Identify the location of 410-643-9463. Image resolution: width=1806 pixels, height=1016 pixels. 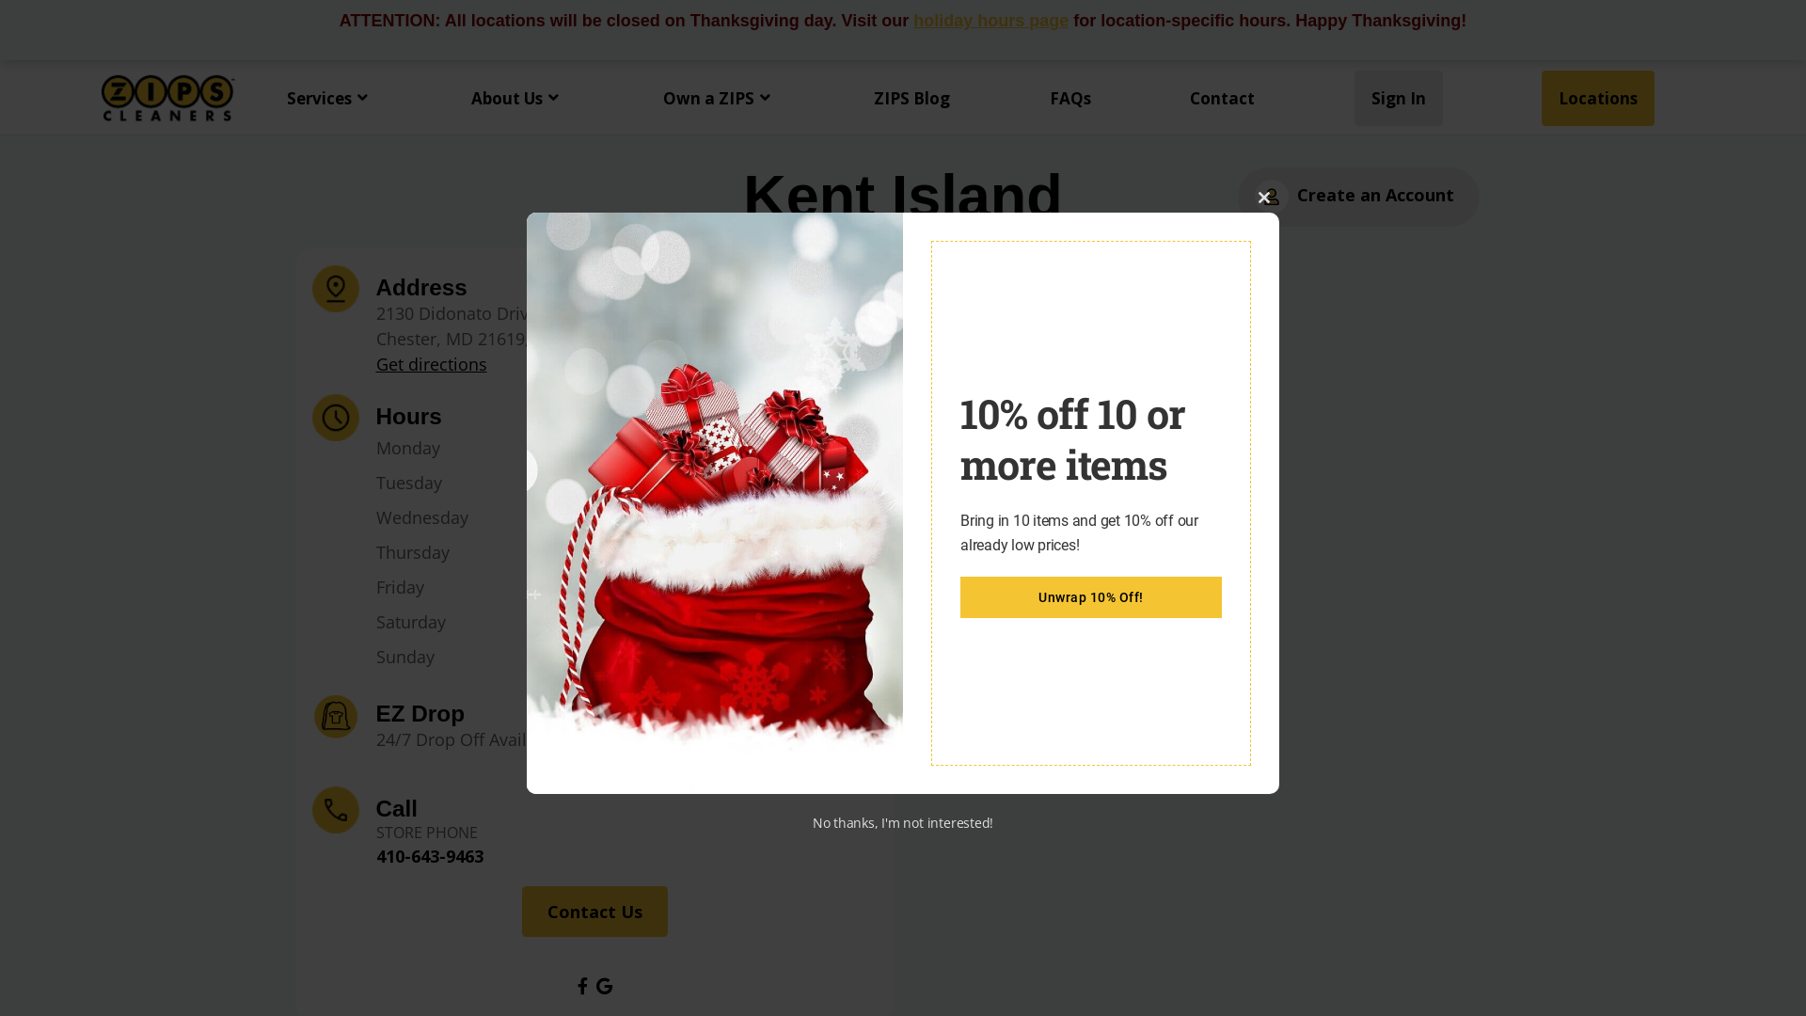
(430, 856).